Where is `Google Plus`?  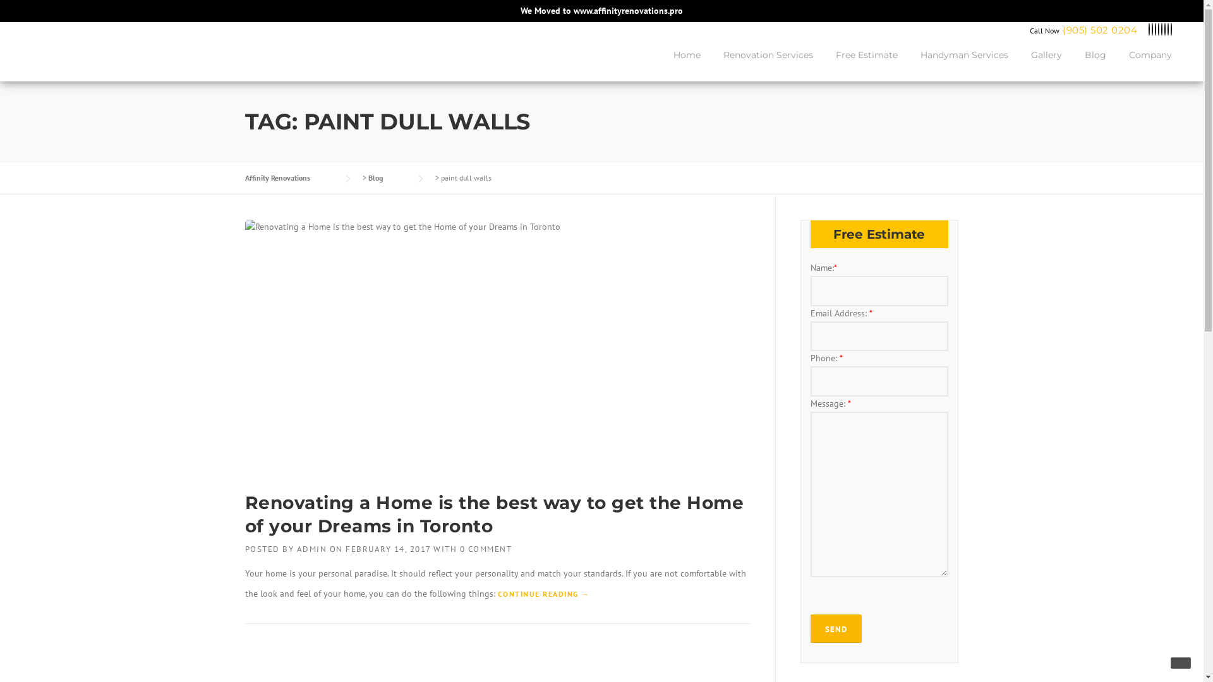 Google Plus is located at coordinates (1162, 30).